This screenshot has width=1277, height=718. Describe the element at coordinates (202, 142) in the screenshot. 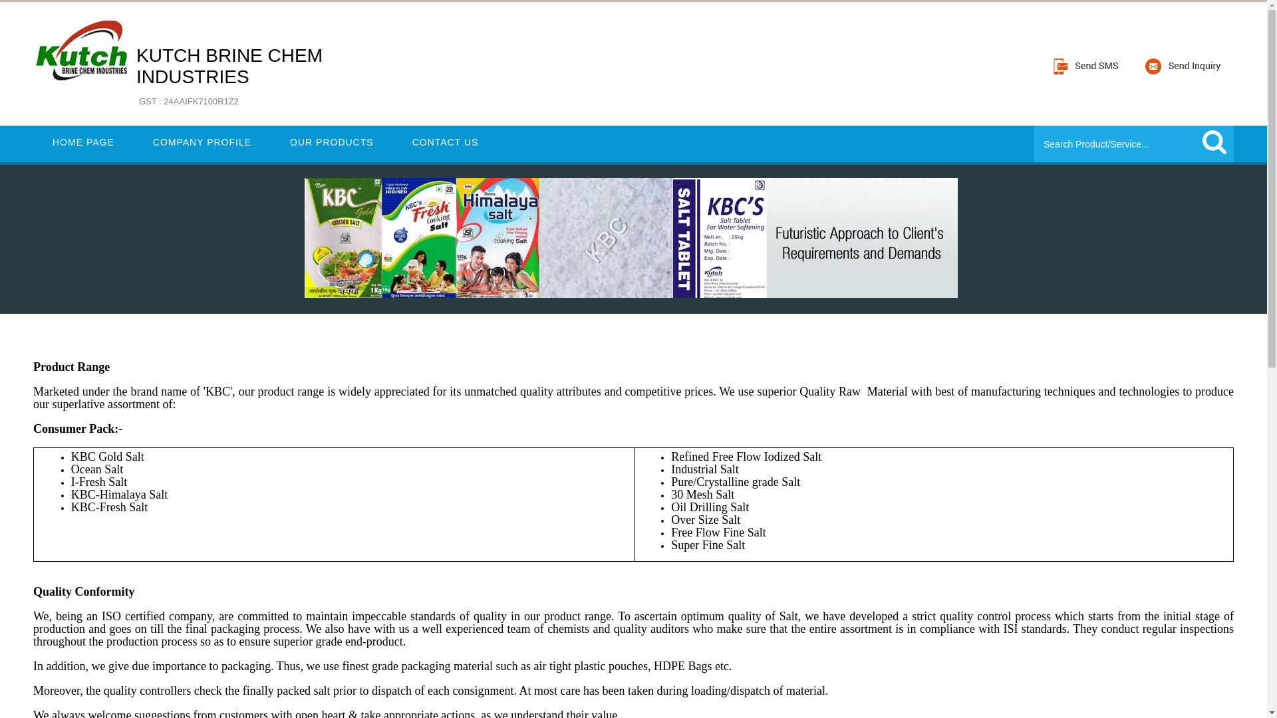

I see `HOME PAGE` at that location.